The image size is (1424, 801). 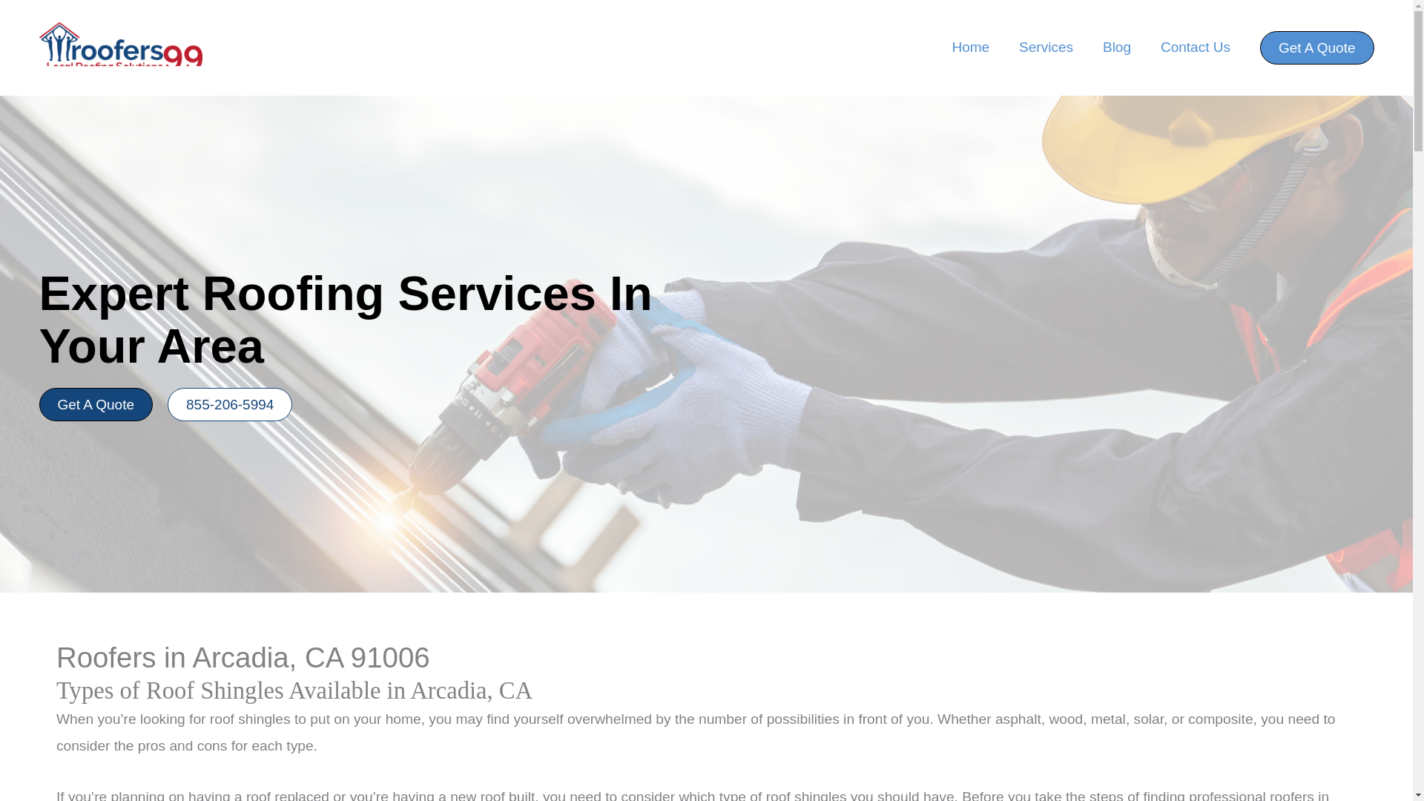 I want to click on Blog, so click(x=1117, y=47).